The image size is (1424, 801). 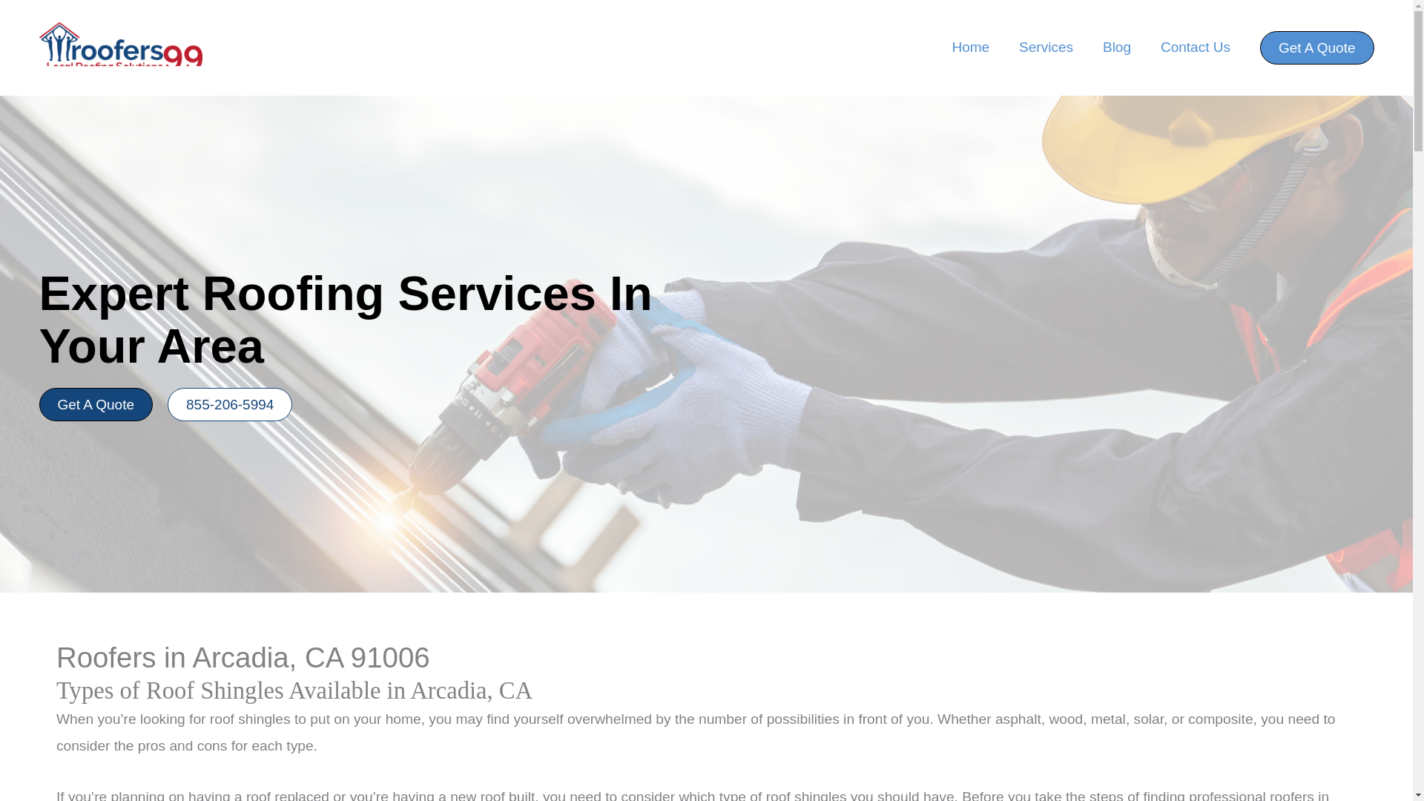 I want to click on Blog, so click(x=1117, y=47).